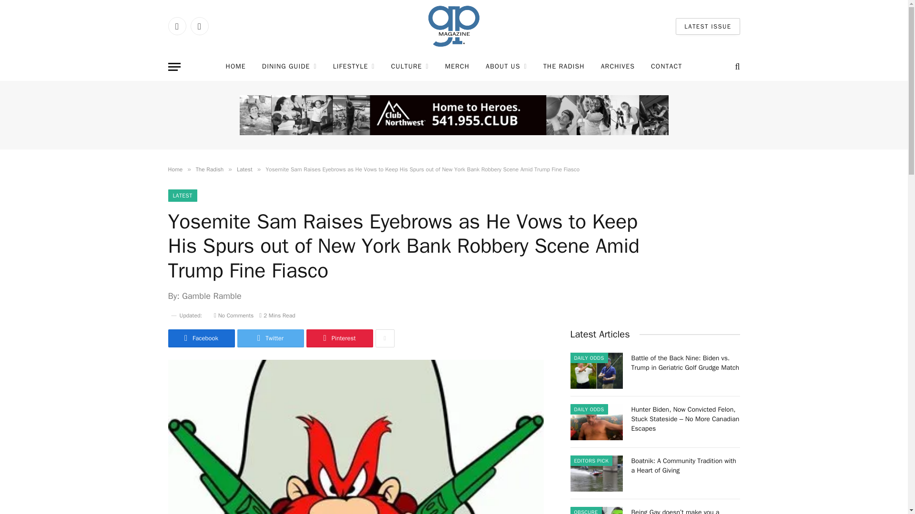  Describe the element at coordinates (339, 338) in the screenshot. I see `Share on Pinterest` at that location.